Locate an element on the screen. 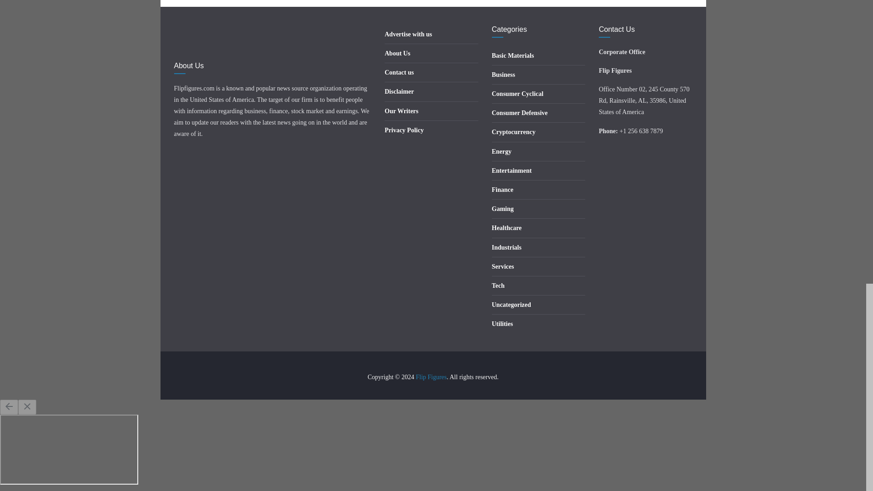  Basic Materials is located at coordinates (513, 55).